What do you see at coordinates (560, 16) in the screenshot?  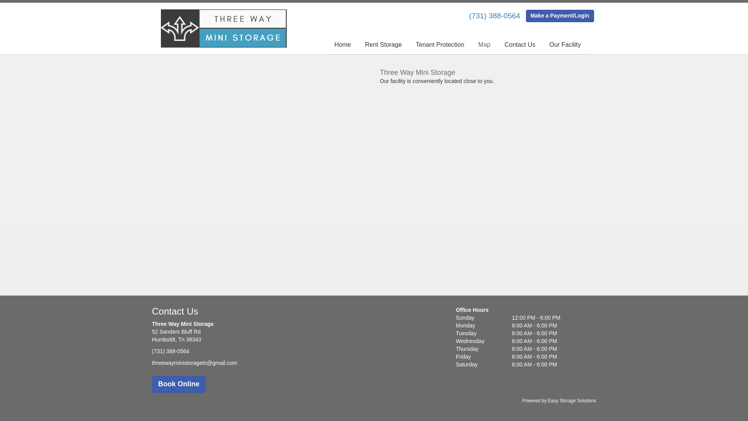 I see `Make a Payment/Login` at bounding box center [560, 16].